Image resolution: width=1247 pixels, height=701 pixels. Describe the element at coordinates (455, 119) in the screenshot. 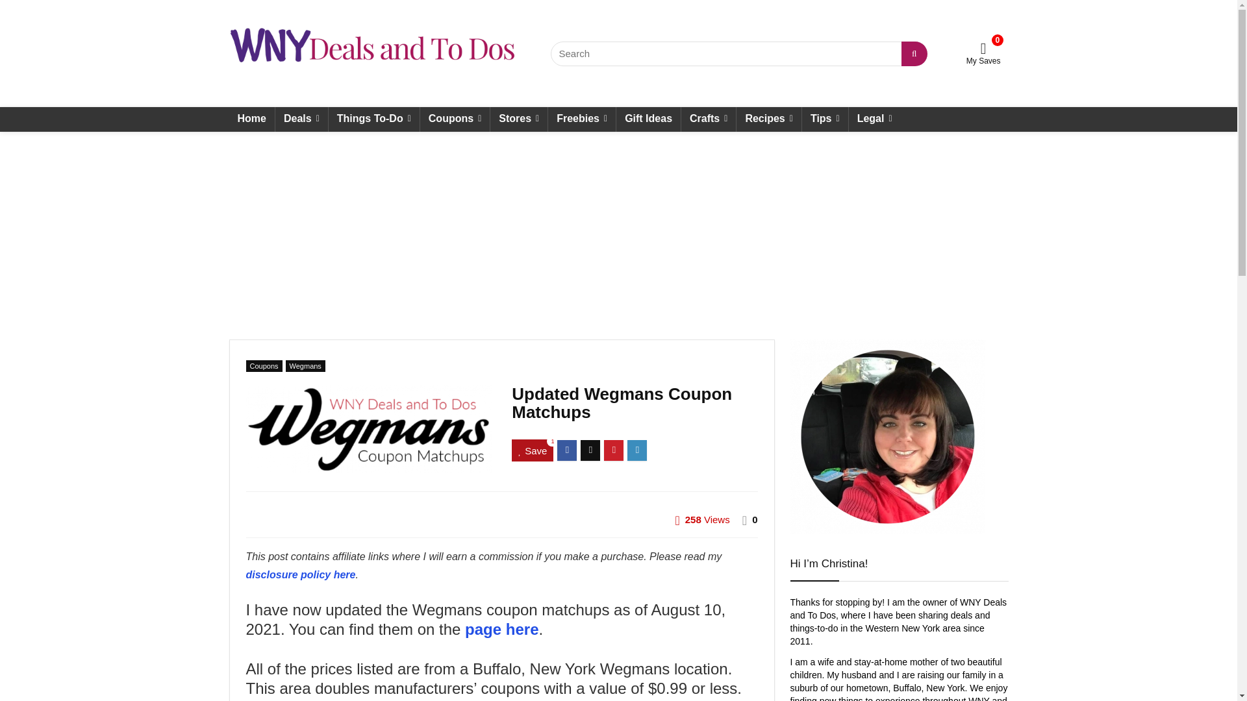

I see `Coupons` at that location.